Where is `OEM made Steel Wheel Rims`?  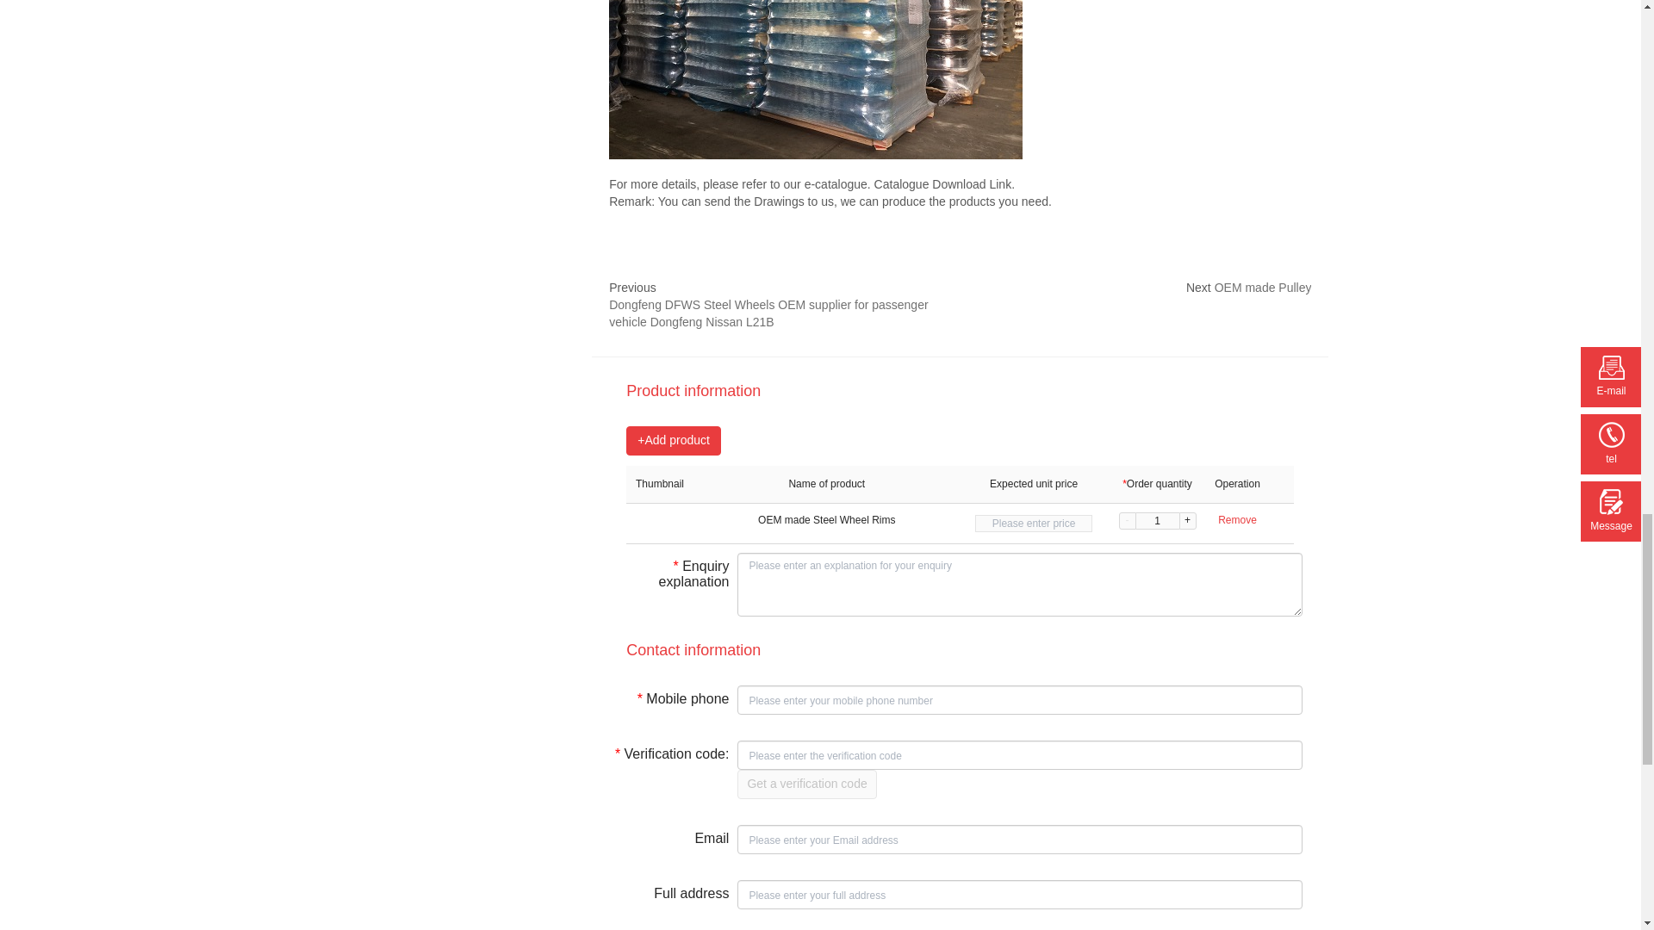
OEM made Steel Wheel Rims is located at coordinates (827, 520).